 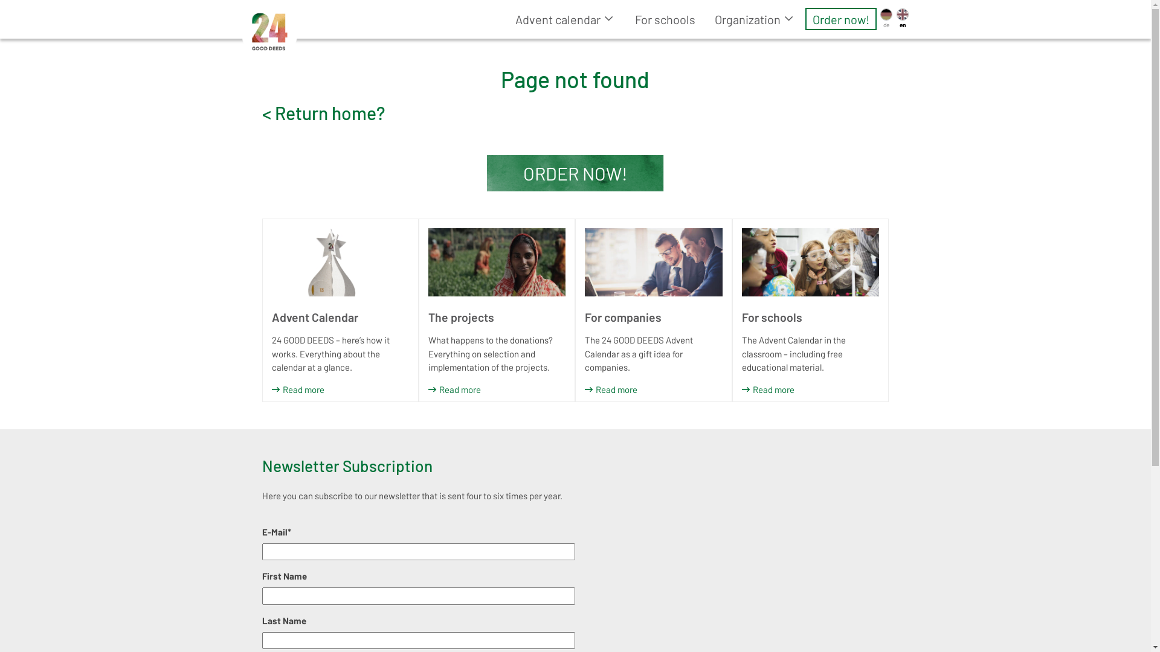 I want to click on Read more, so click(x=454, y=390).